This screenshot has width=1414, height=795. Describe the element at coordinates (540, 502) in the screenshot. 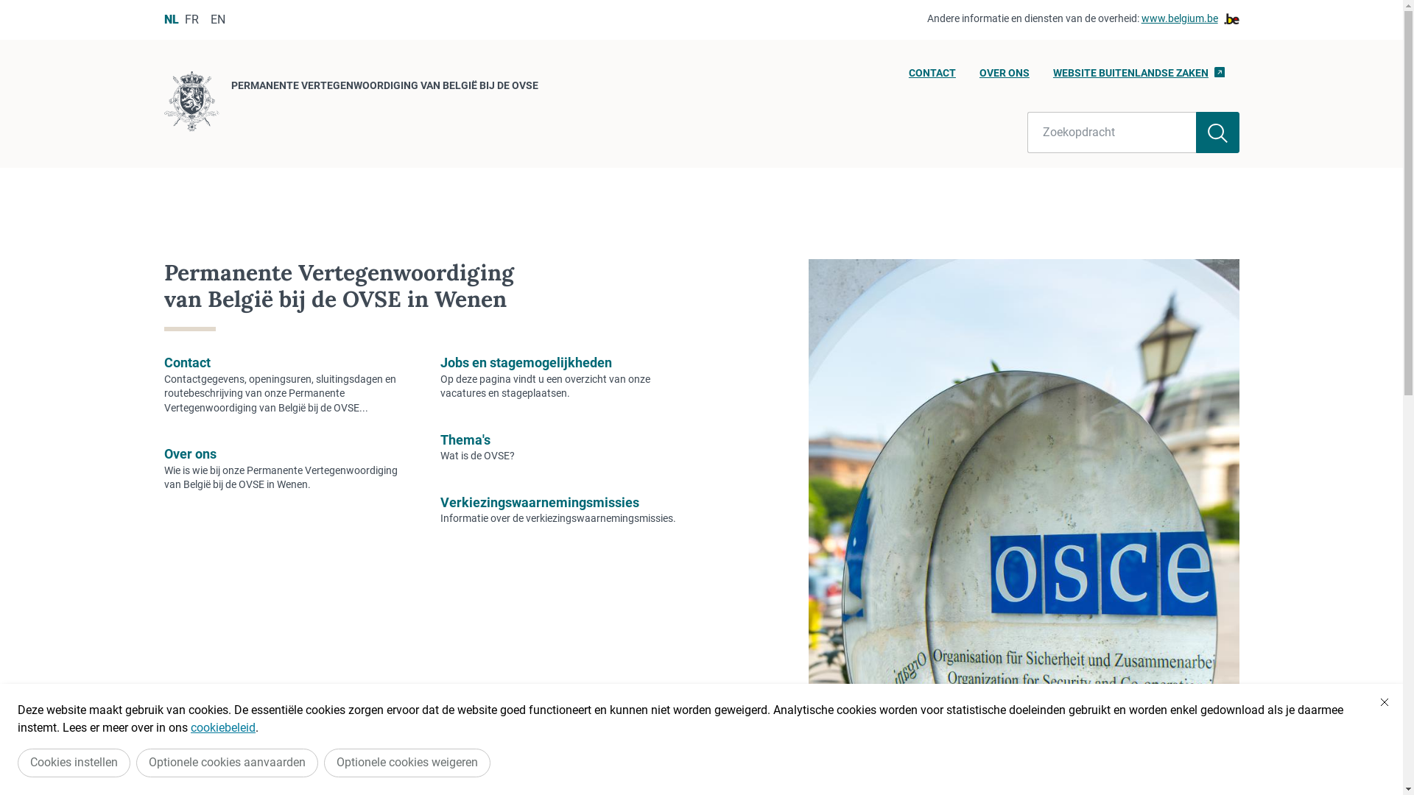

I see `Verkiezingswaarnemingsmissies` at that location.